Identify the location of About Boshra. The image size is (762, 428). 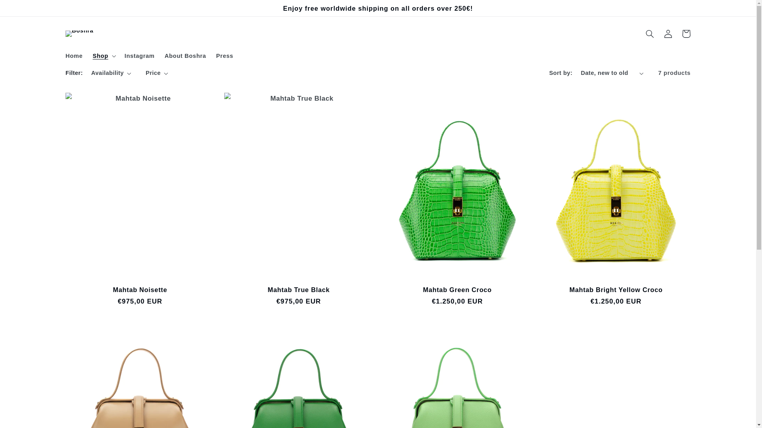
(185, 56).